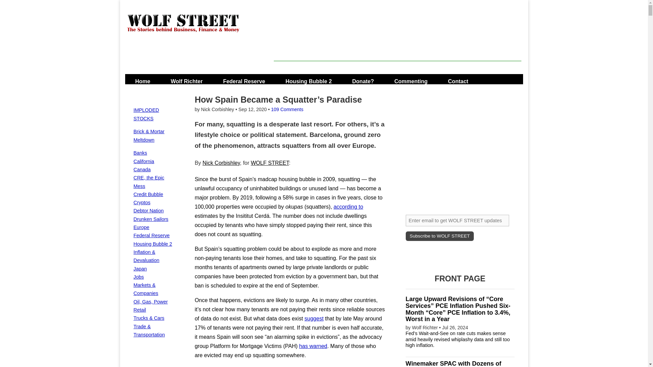  What do you see at coordinates (151, 235) in the screenshot?
I see `View all posts filed under Federal Reserve` at bounding box center [151, 235].